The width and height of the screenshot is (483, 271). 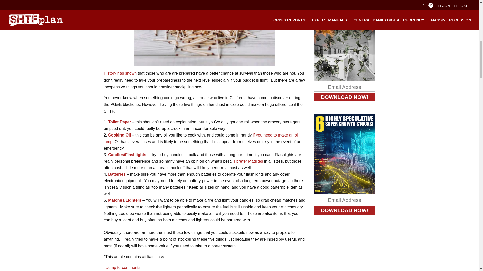 What do you see at coordinates (248, 161) in the screenshot?
I see `I prefer Maglites` at bounding box center [248, 161].